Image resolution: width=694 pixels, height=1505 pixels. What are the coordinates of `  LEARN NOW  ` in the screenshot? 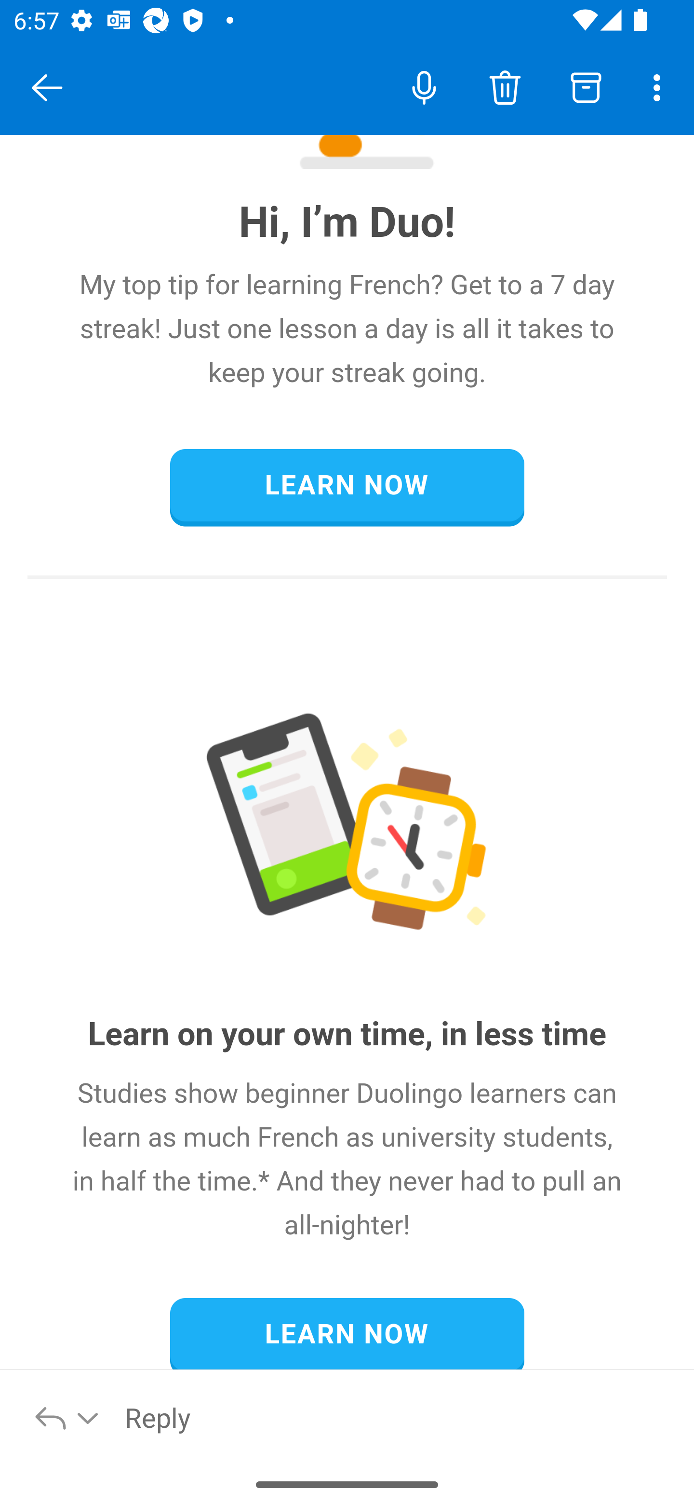 It's located at (347, 486).